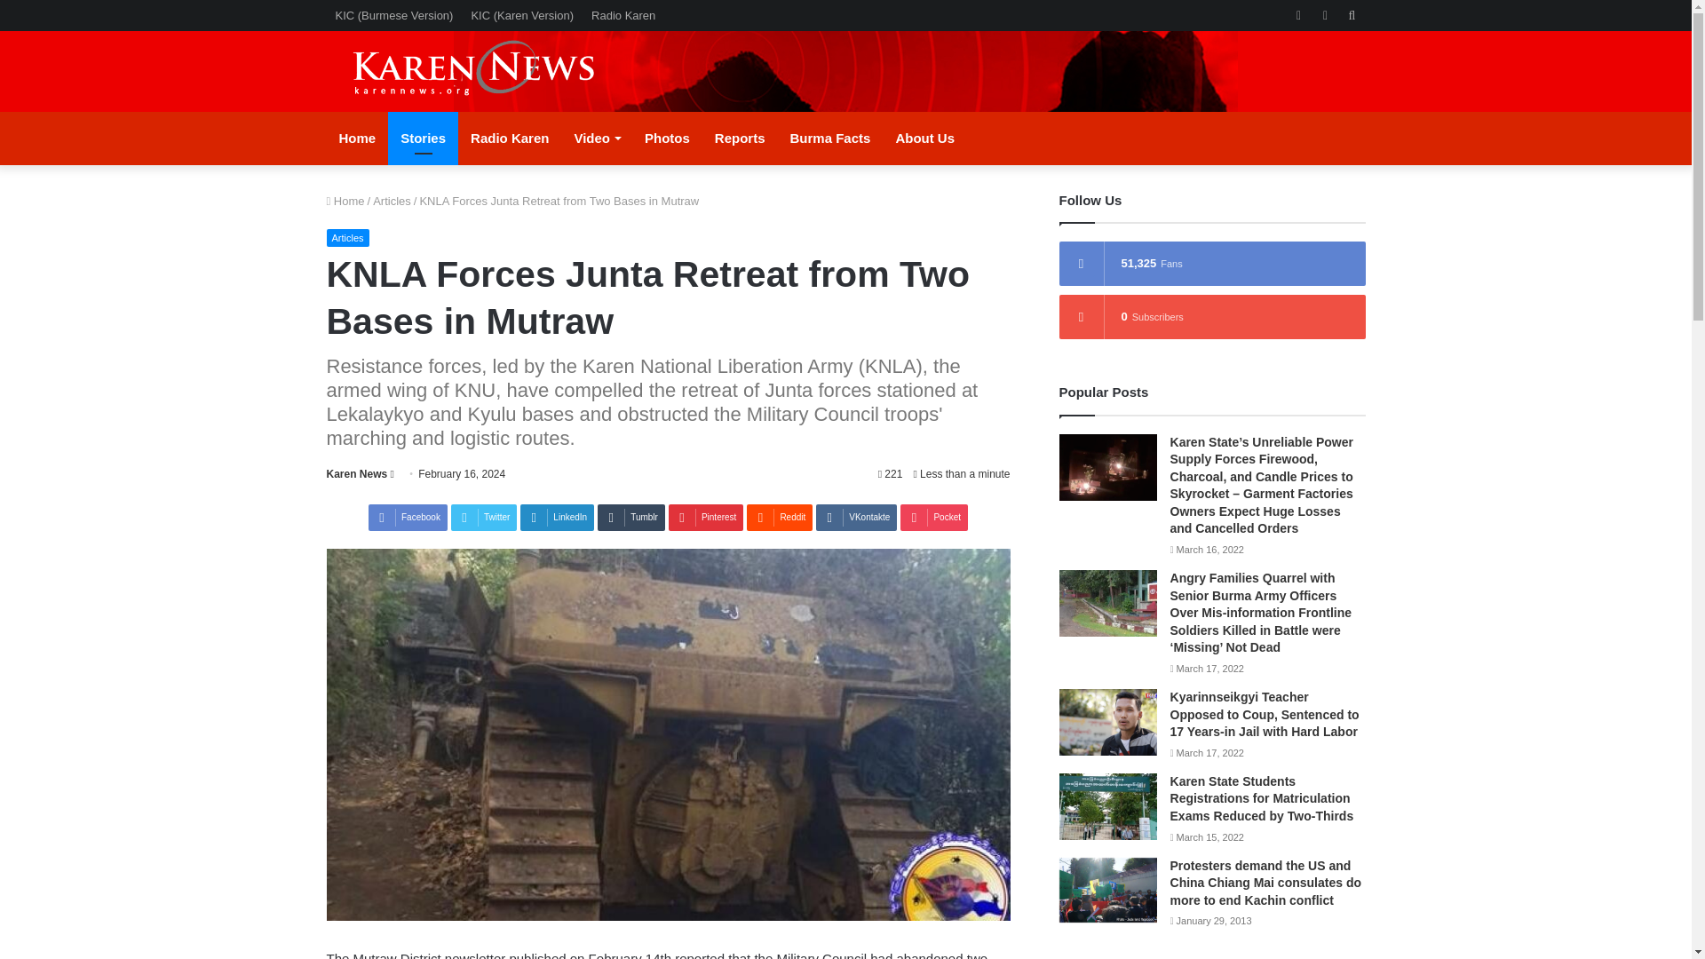 The width and height of the screenshot is (1705, 959). I want to click on Karen News, so click(357, 474).